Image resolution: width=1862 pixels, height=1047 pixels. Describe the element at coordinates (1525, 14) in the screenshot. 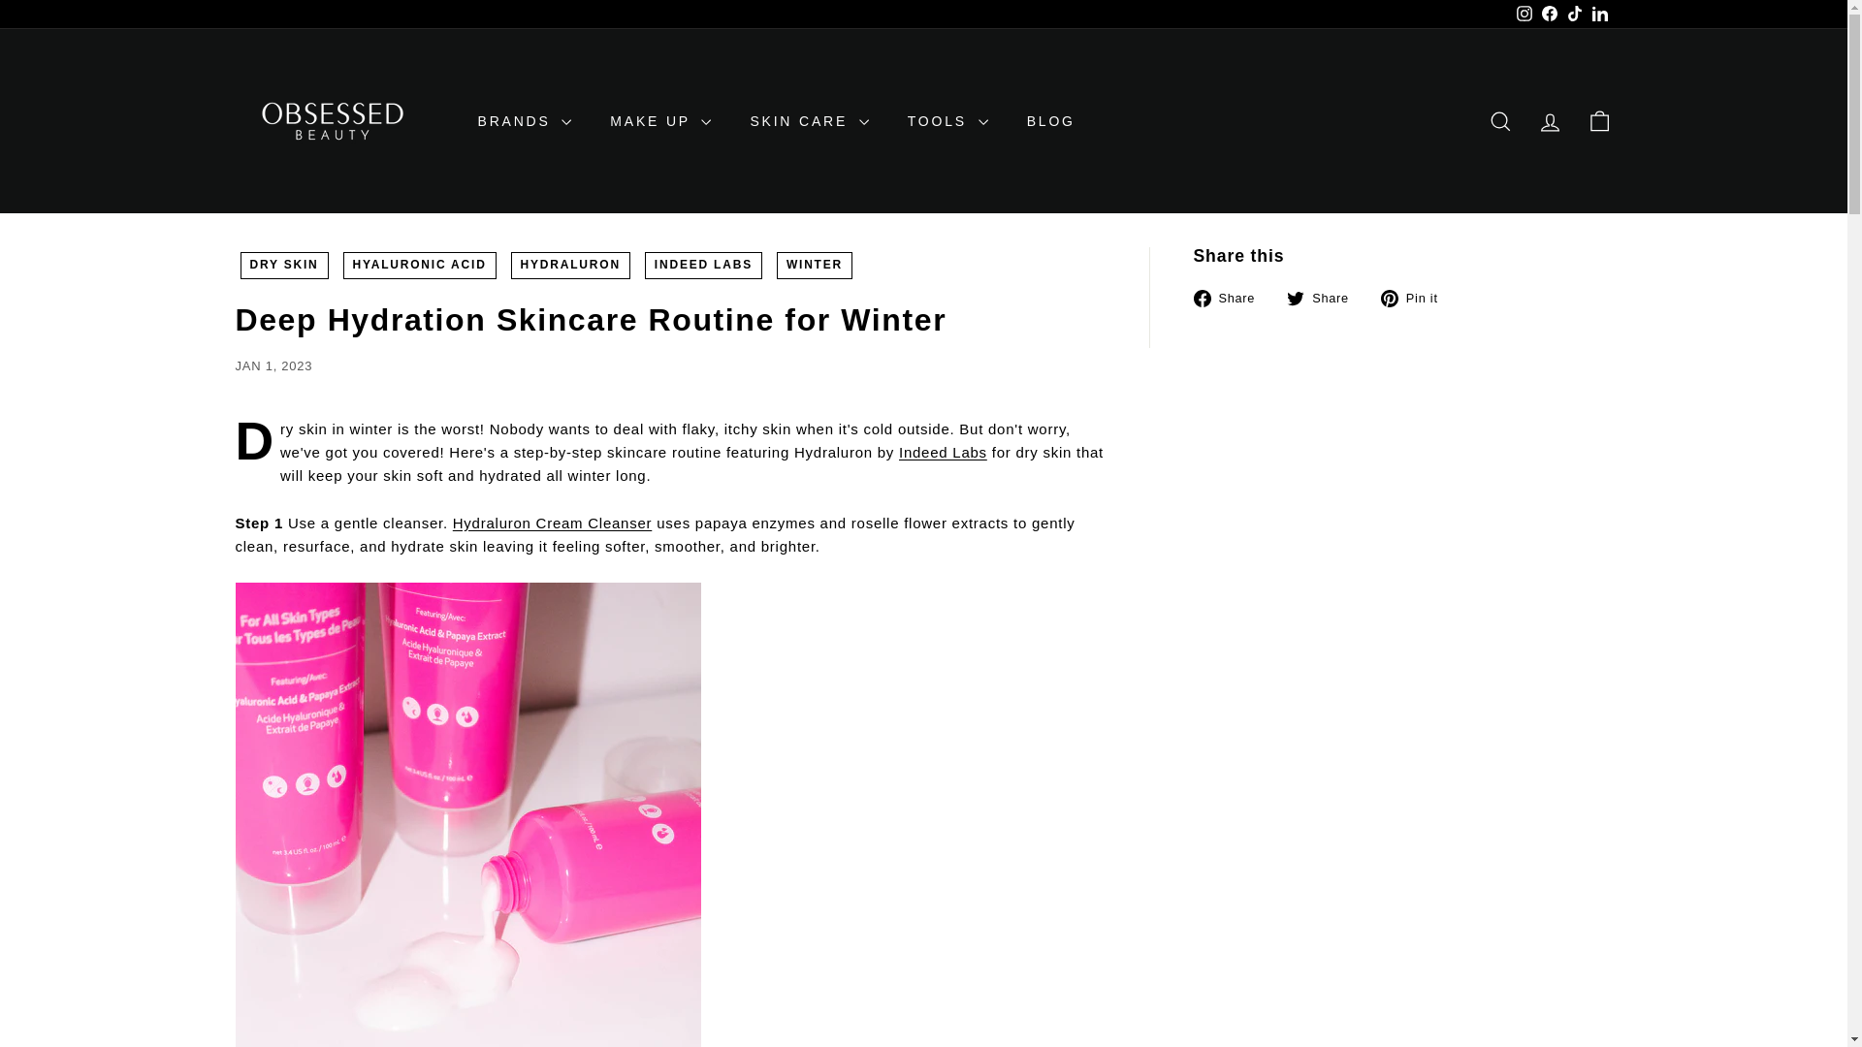

I see `instagram` at that location.